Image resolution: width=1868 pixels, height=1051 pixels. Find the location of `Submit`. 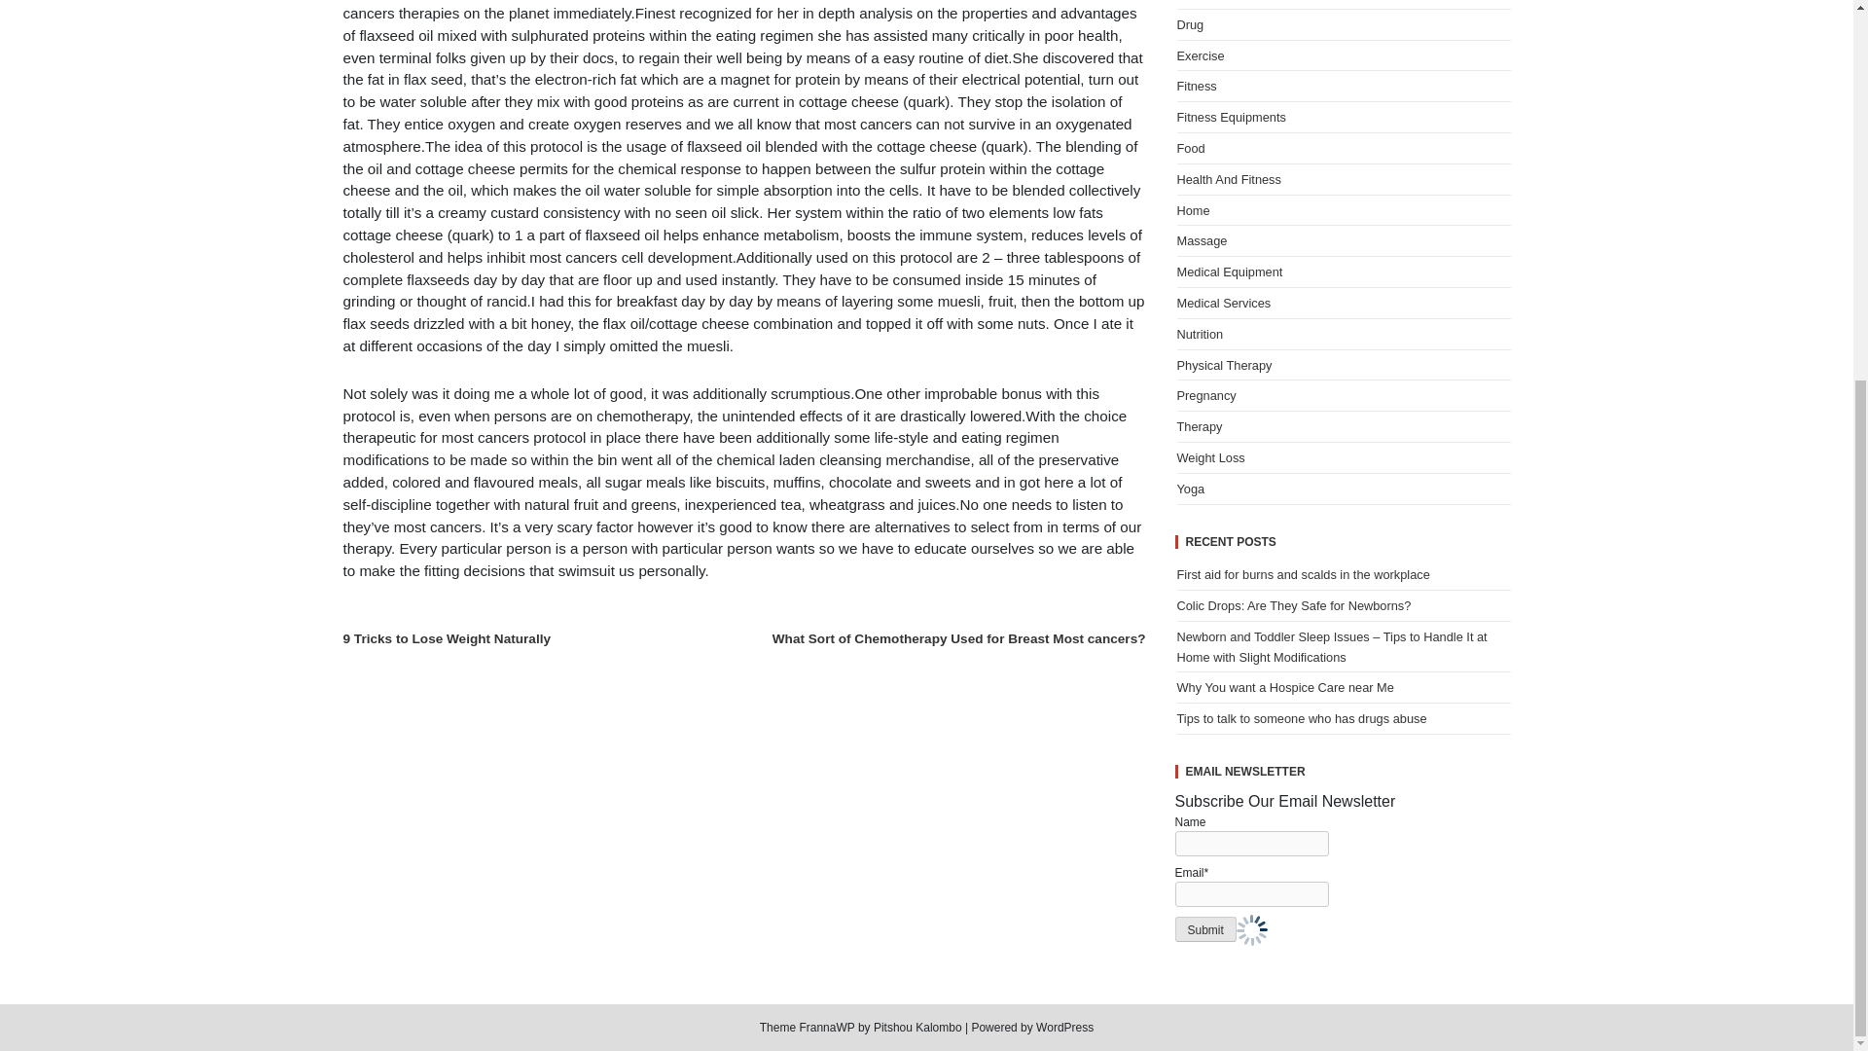

Submit is located at coordinates (1205, 928).